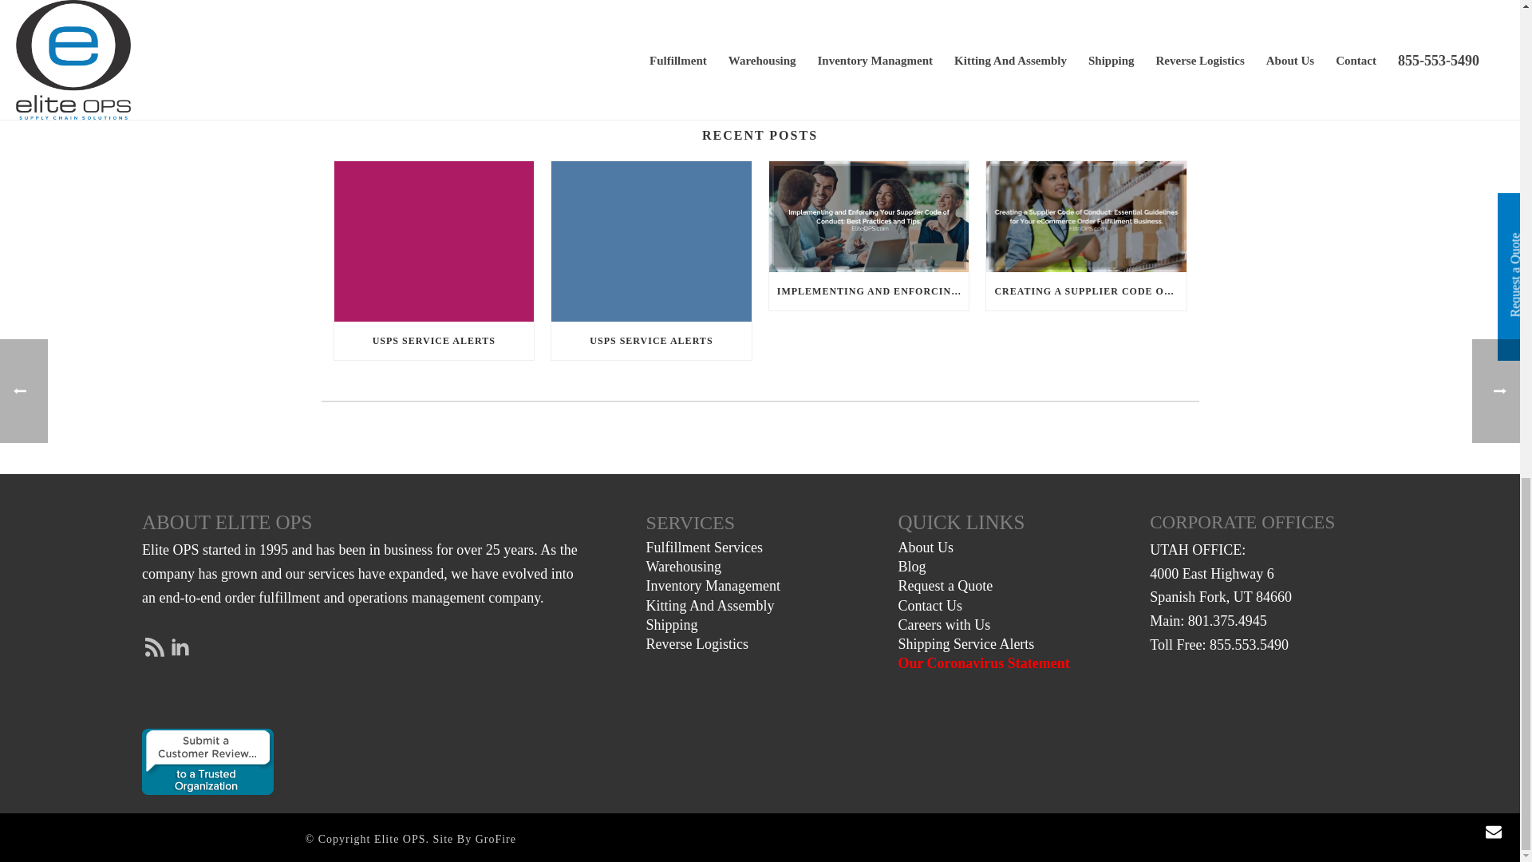 The image size is (1532, 862). I want to click on GroFire, so click(496, 840).